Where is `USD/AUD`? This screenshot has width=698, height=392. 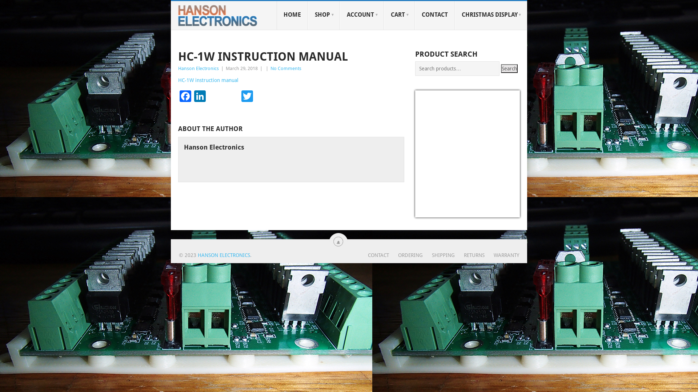 USD/AUD is located at coordinates (432, 213).